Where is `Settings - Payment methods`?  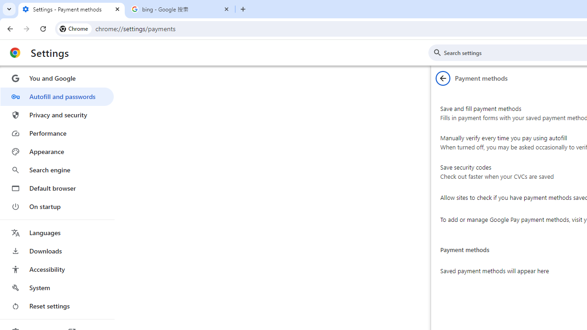
Settings - Payment methods is located at coordinates (72, 9).